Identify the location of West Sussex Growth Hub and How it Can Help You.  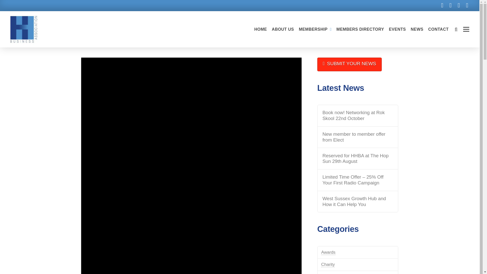
(358, 201).